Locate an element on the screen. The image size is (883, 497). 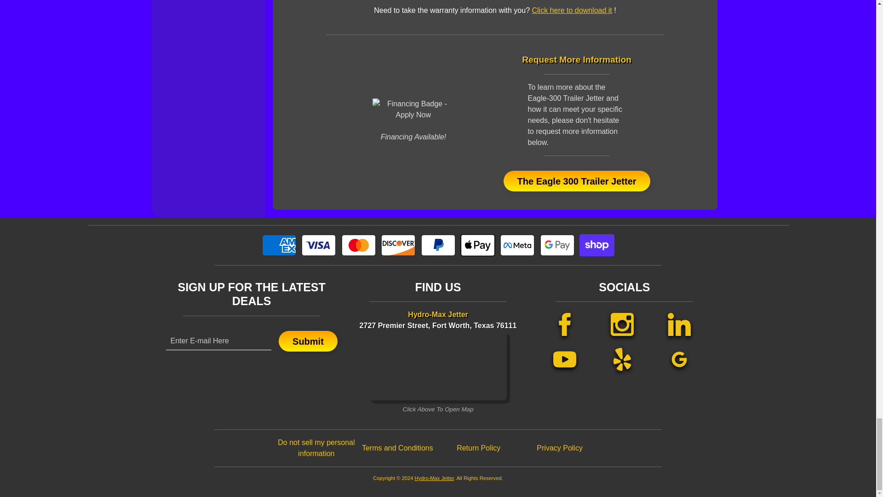
Discover is located at coordinates (398, 245).